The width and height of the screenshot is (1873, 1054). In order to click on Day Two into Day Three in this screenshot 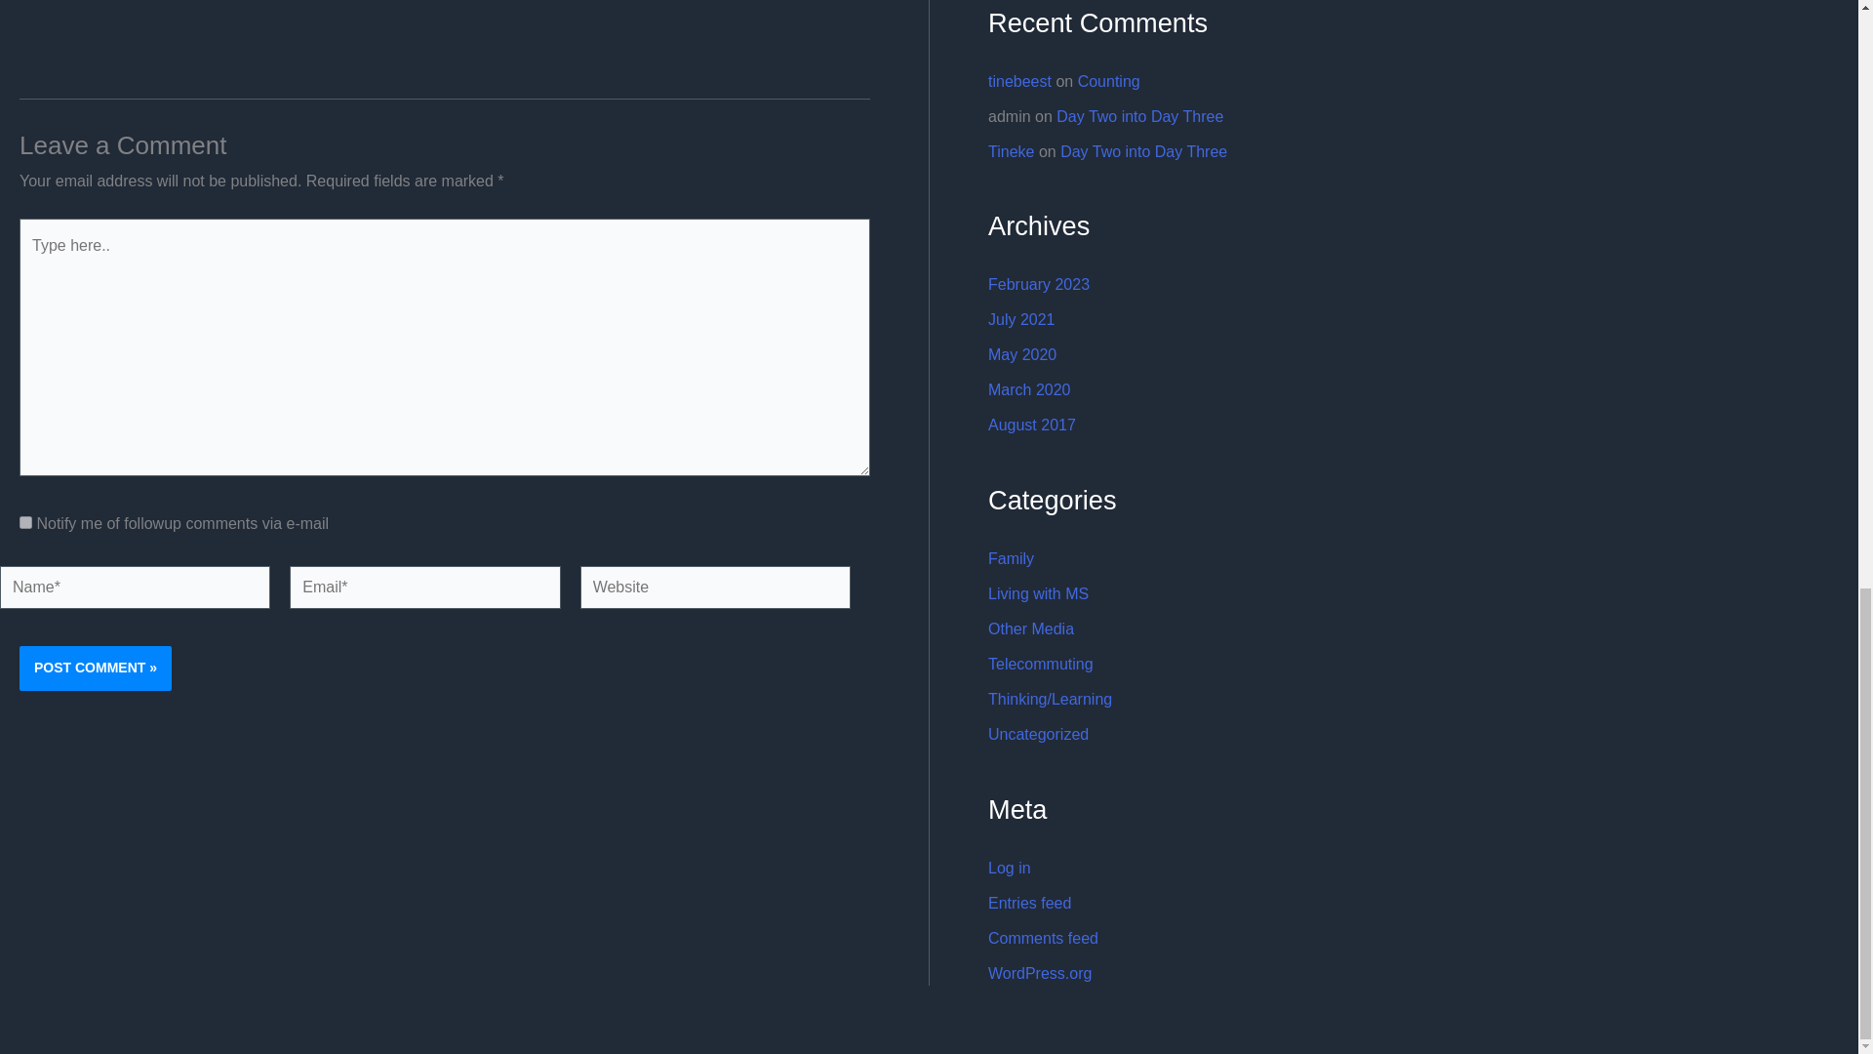, I will do `click(1139, 117)`.